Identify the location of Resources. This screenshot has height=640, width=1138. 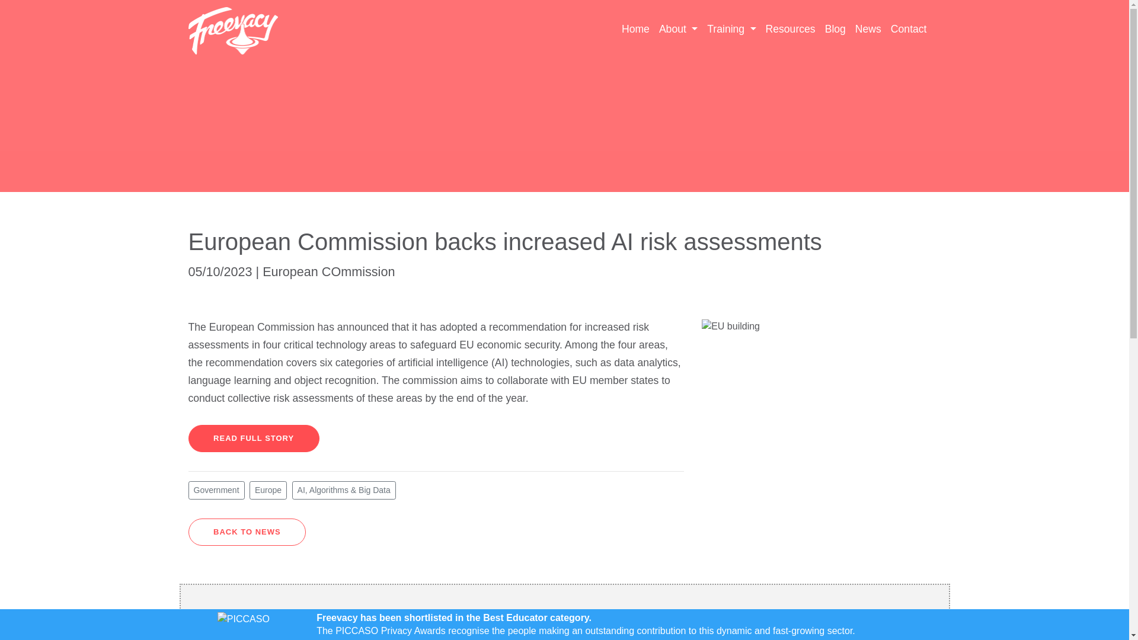
(791, 28).